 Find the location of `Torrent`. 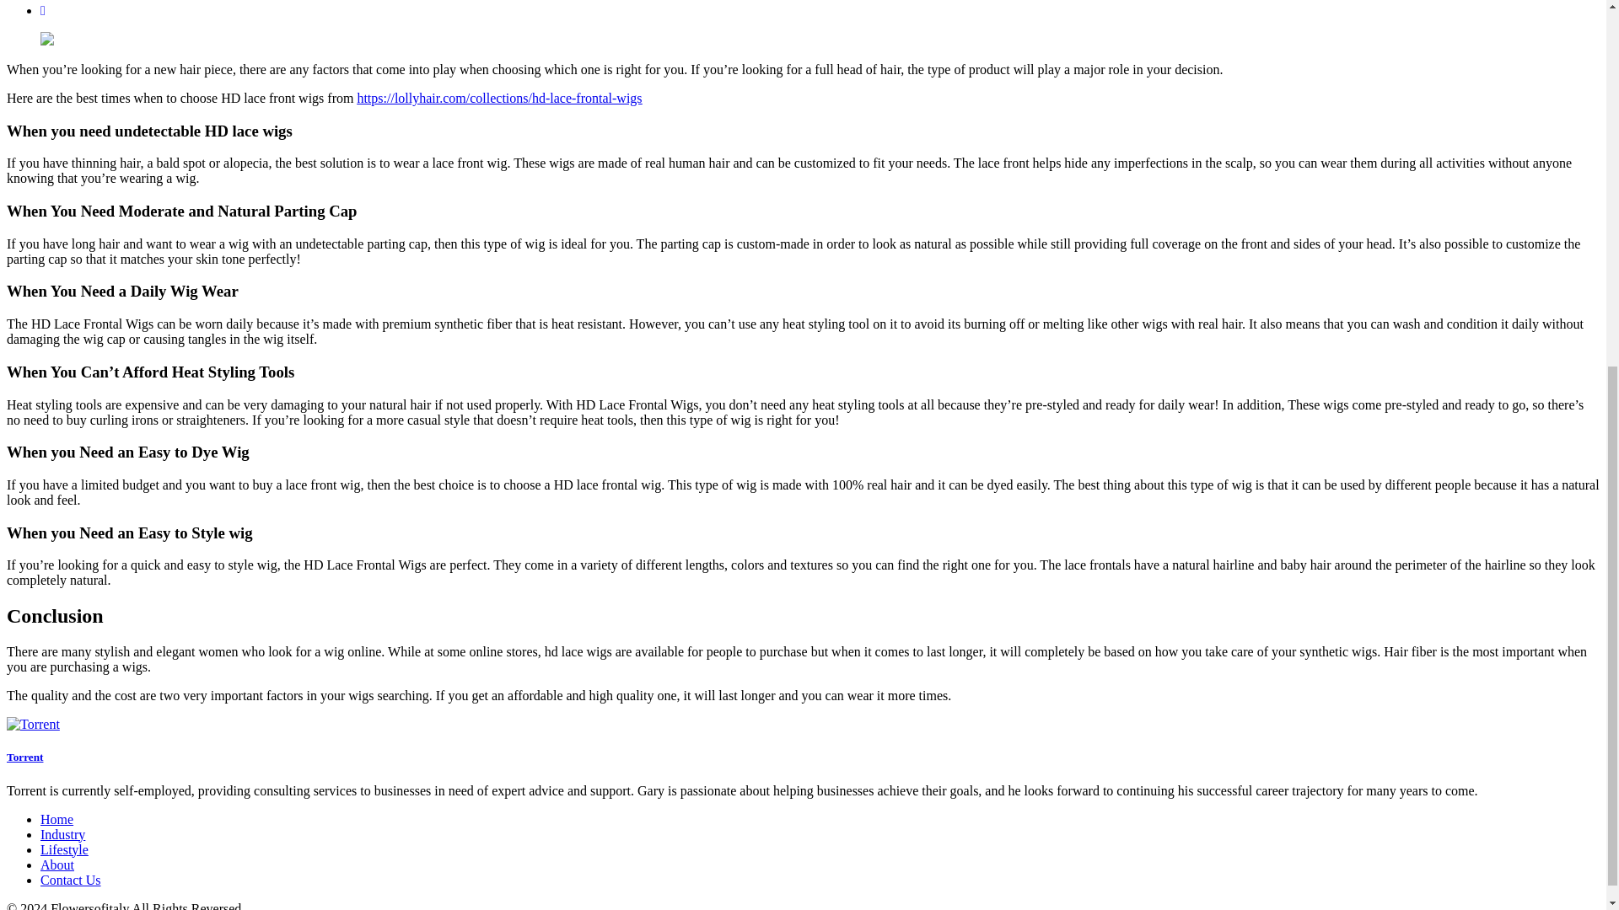

Torrent is located at coordinates (24, 757).